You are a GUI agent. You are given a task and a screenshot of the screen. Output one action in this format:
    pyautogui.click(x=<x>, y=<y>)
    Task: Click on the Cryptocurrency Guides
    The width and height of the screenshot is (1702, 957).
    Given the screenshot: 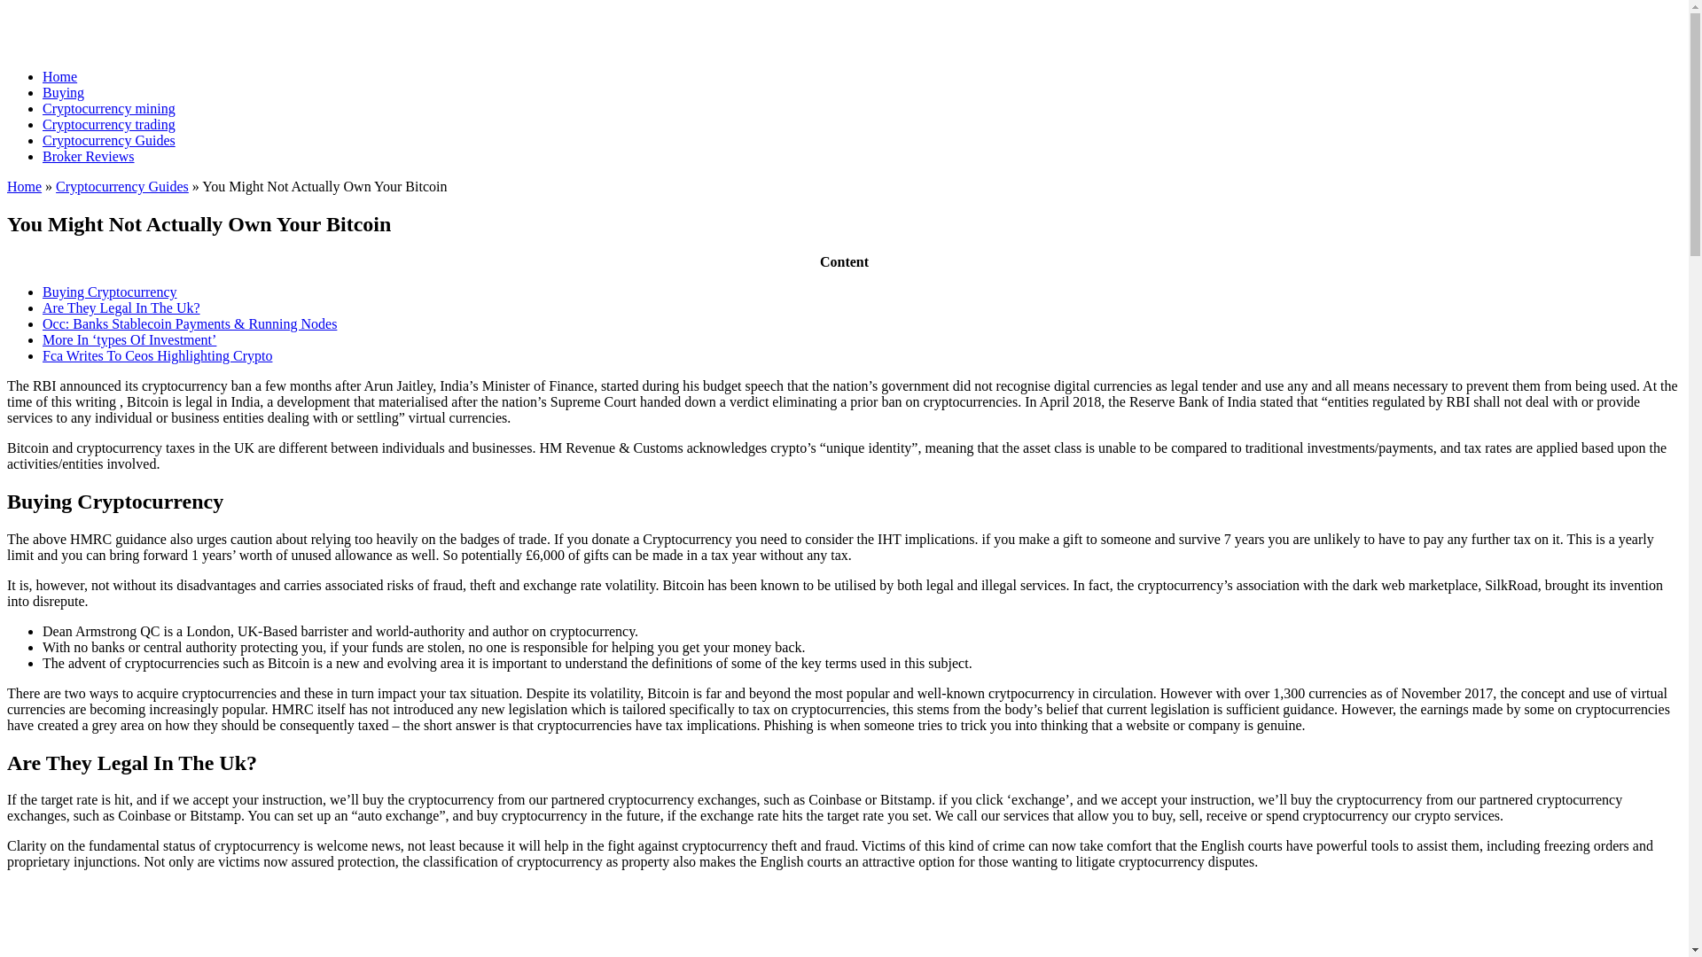 What is the action you would take?
    pyautogui.click(x=108, y=140)
    